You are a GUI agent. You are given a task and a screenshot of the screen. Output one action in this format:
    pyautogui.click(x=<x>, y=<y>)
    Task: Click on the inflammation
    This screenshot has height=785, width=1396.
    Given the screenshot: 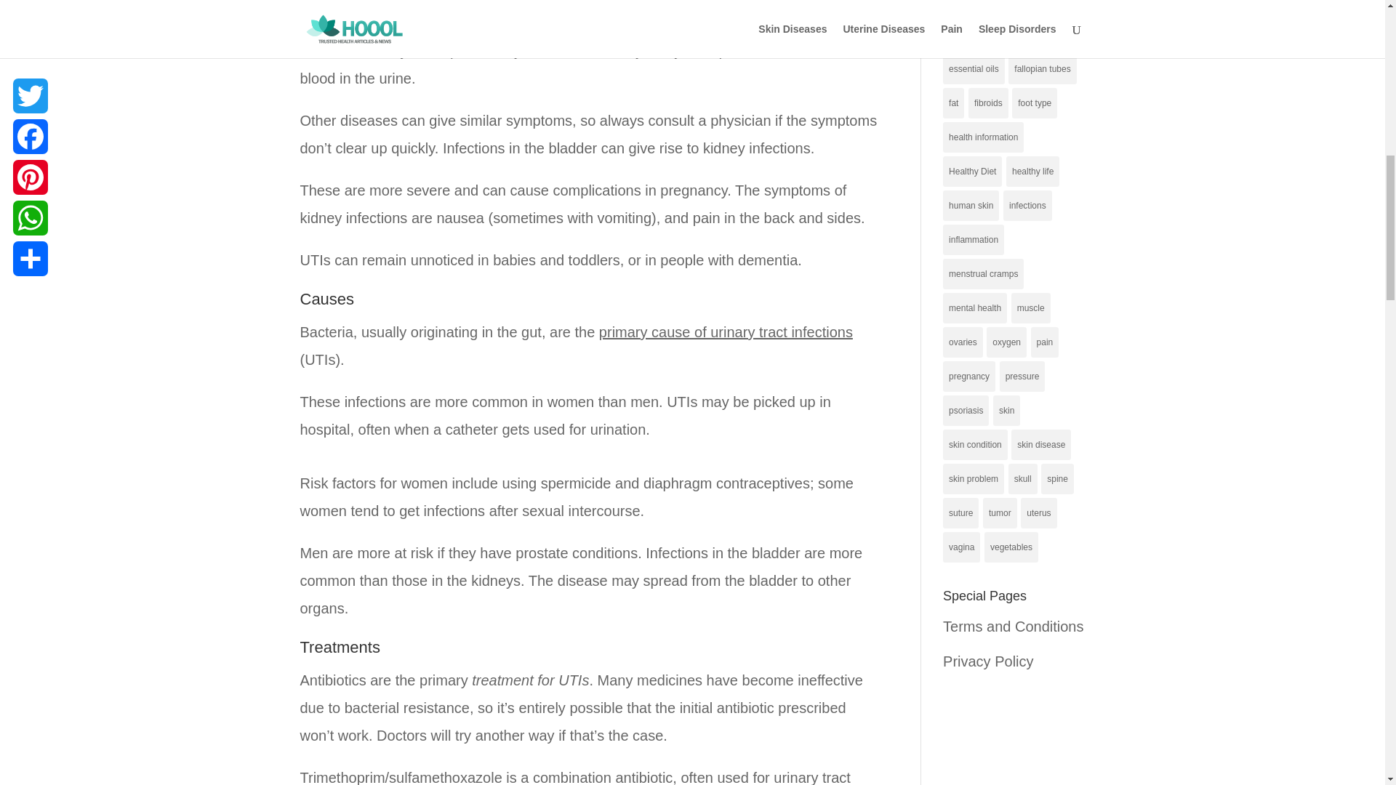 What is the action you would take?
    pyautogui.click(x=973, y=240)
    